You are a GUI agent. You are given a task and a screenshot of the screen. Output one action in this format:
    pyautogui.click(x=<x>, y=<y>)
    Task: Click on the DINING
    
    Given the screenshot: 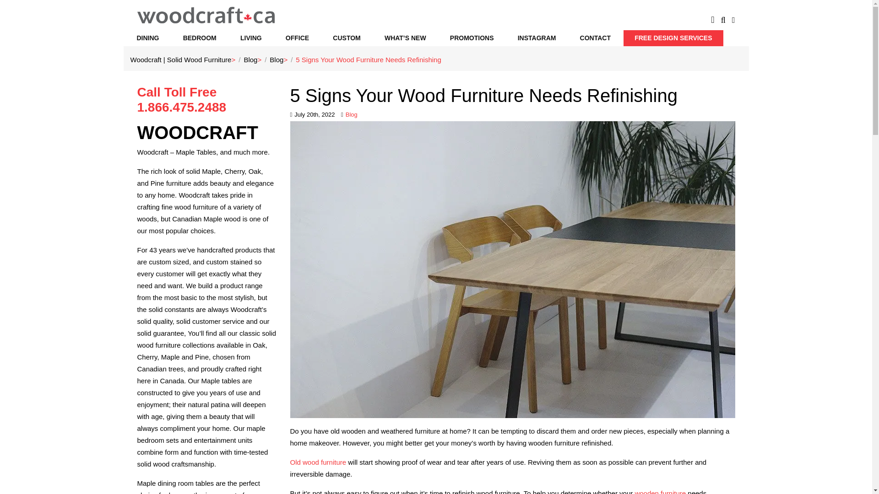 What is the action you would take?
    pyautogui.click(x=147, y=38)
    